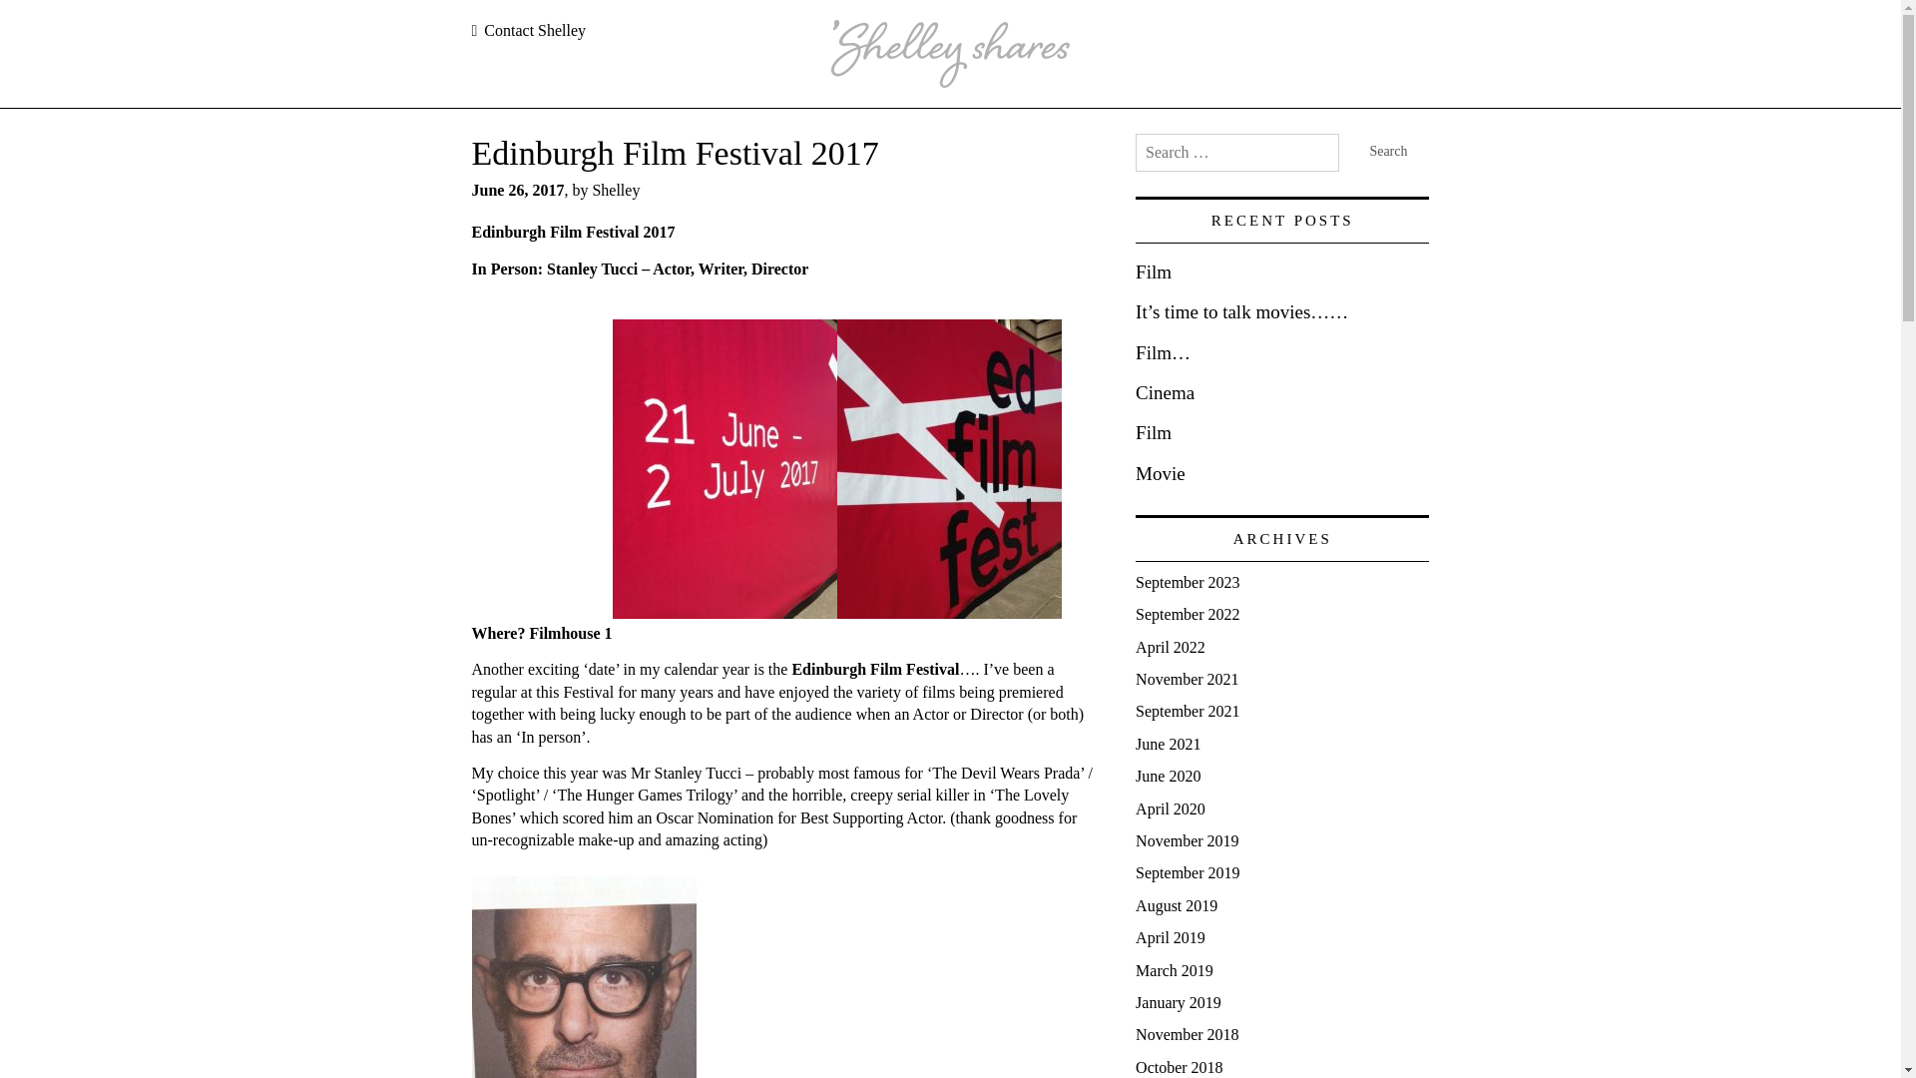 The width and height of the screenshot is (1916, 1078). I want to click on Cinema, so click(1165, 392).